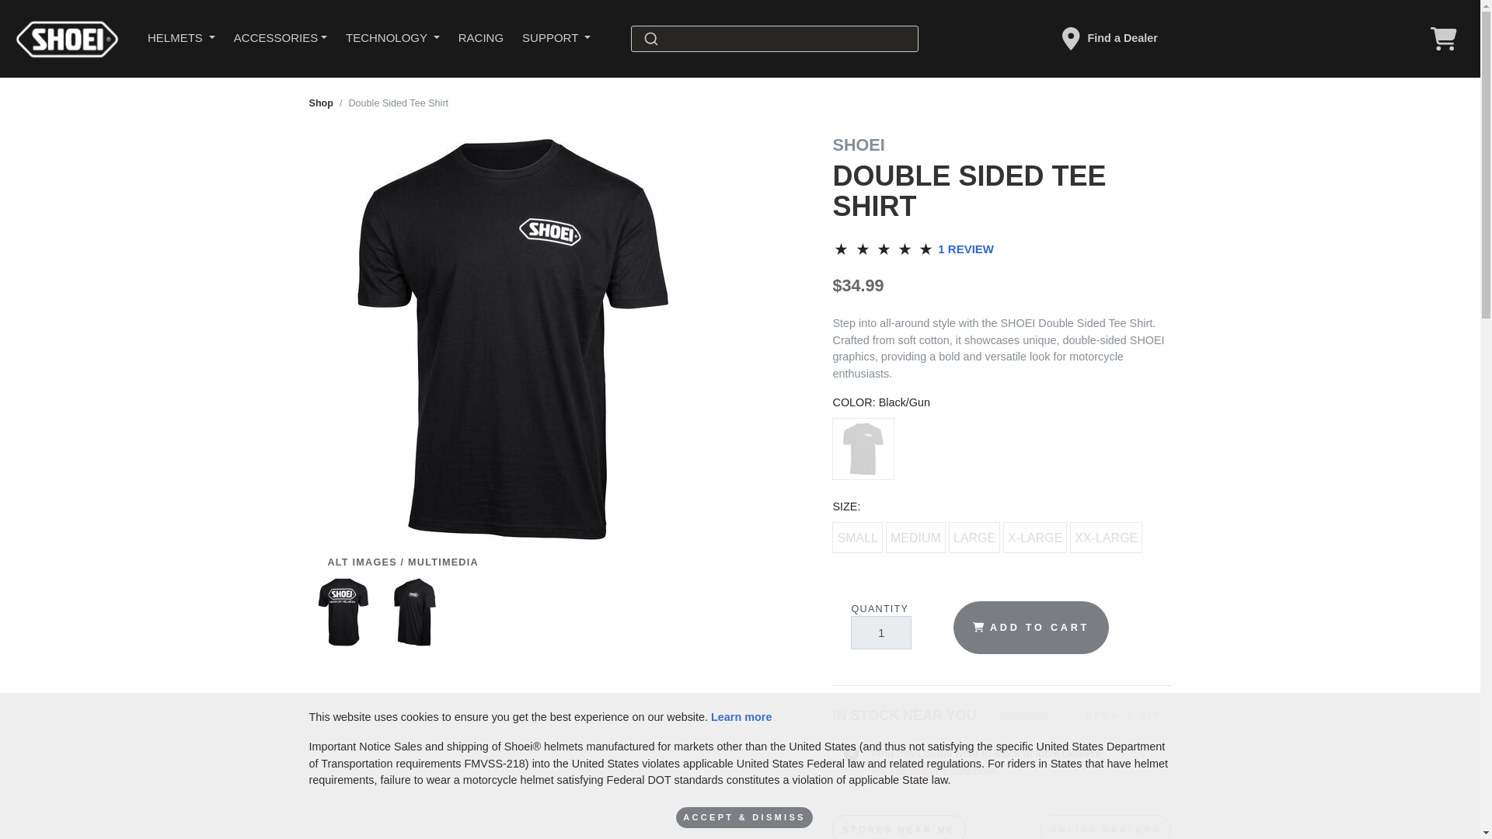  What do you see at coordinates (650, 39) in the screenshot?
I see `Submit` at bounding box center [650, 39].